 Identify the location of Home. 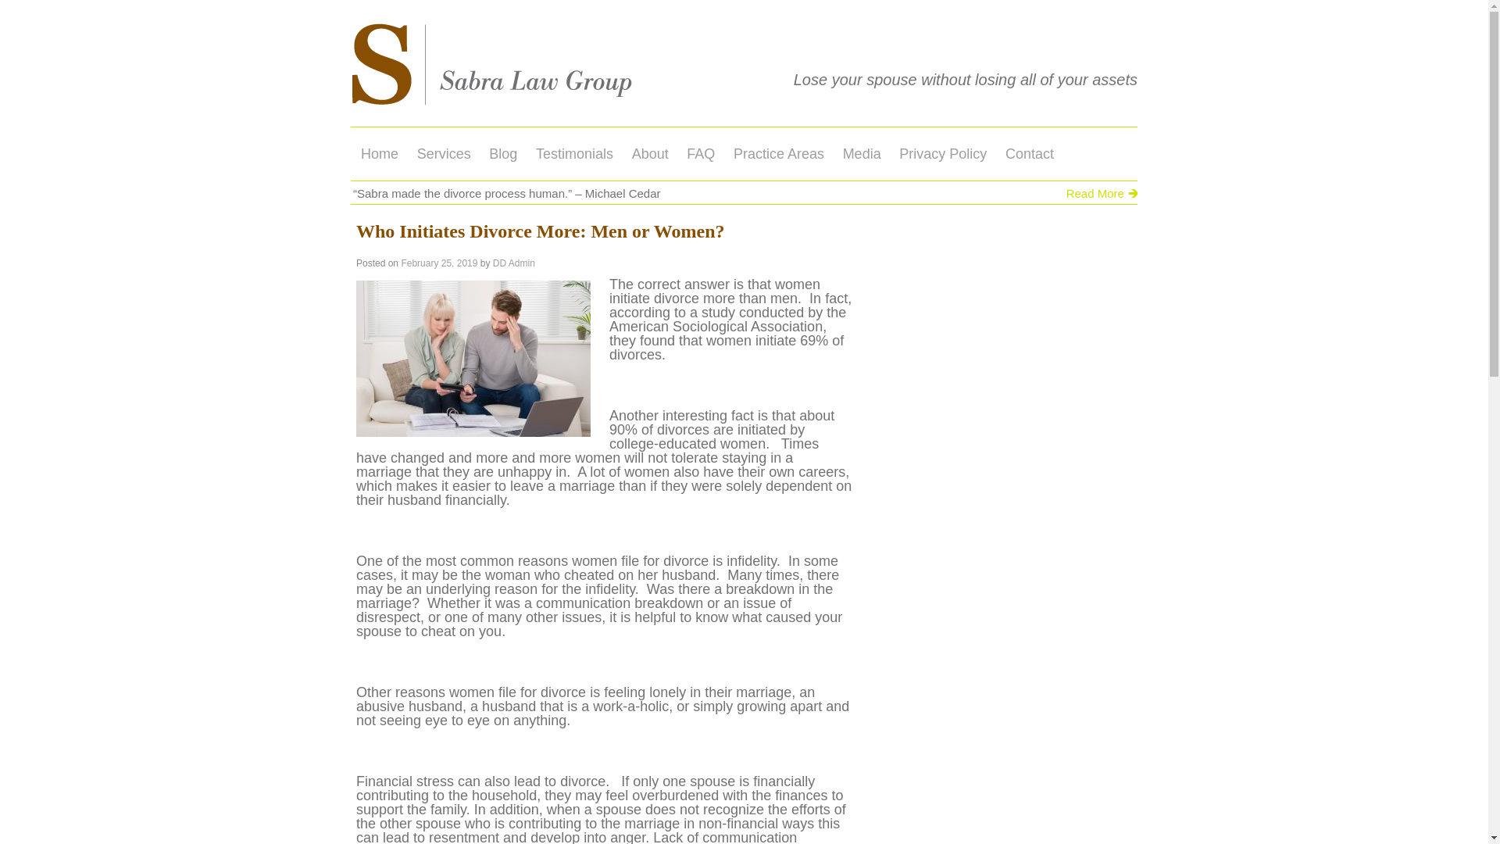
(380, 154).